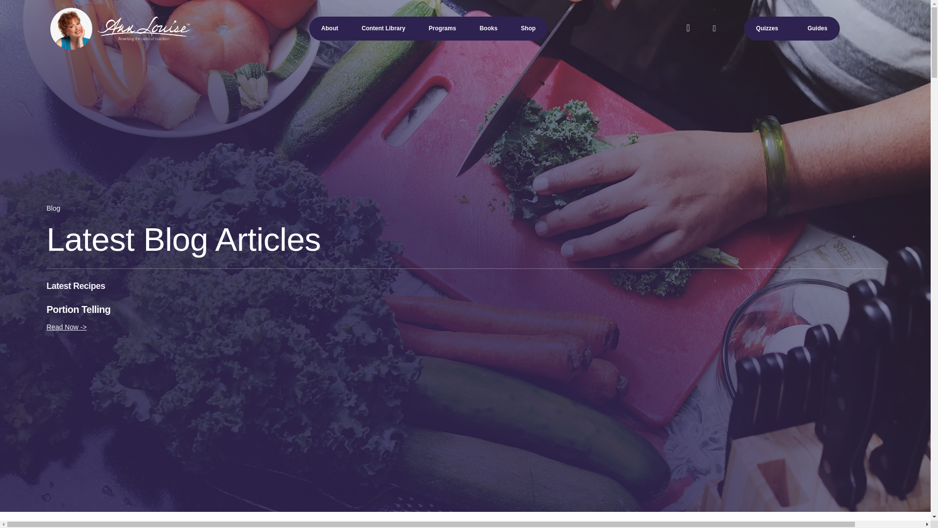  Describe the element at coordinates (329, 28) in the screenshot. I see `About` at that location.